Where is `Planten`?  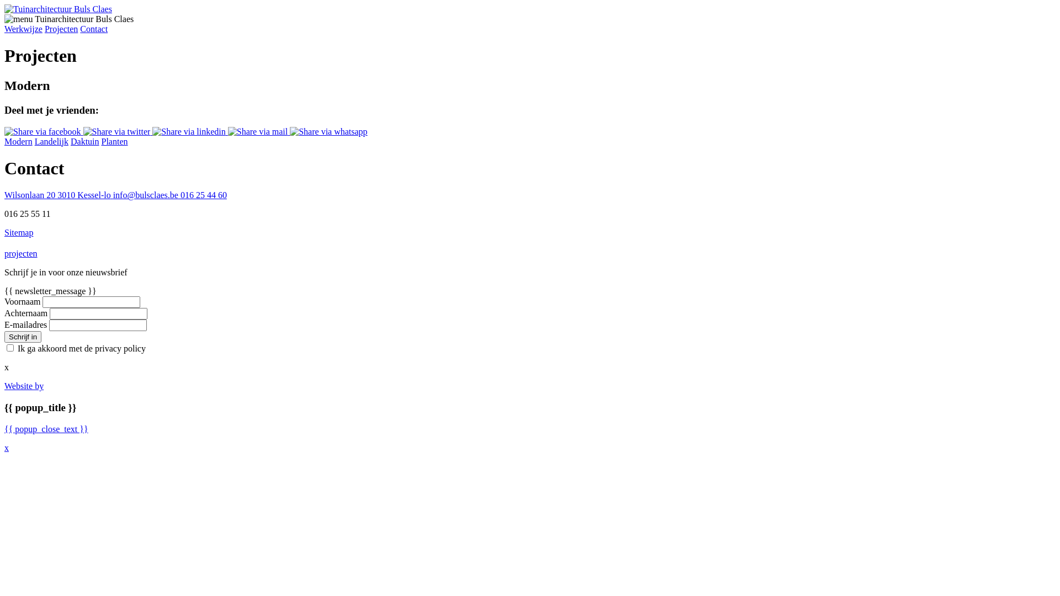
Planten is located at coordinates (115, 141).